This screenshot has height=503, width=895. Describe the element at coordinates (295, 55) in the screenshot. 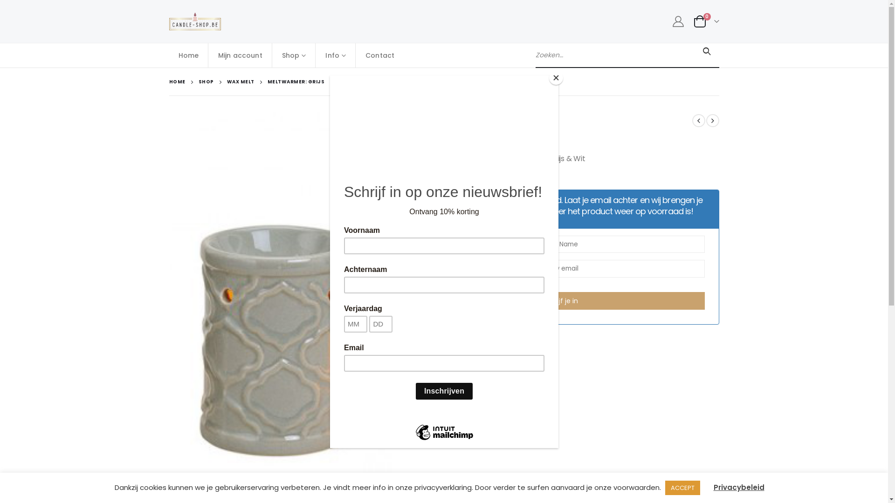

I see `Shop` at that location.